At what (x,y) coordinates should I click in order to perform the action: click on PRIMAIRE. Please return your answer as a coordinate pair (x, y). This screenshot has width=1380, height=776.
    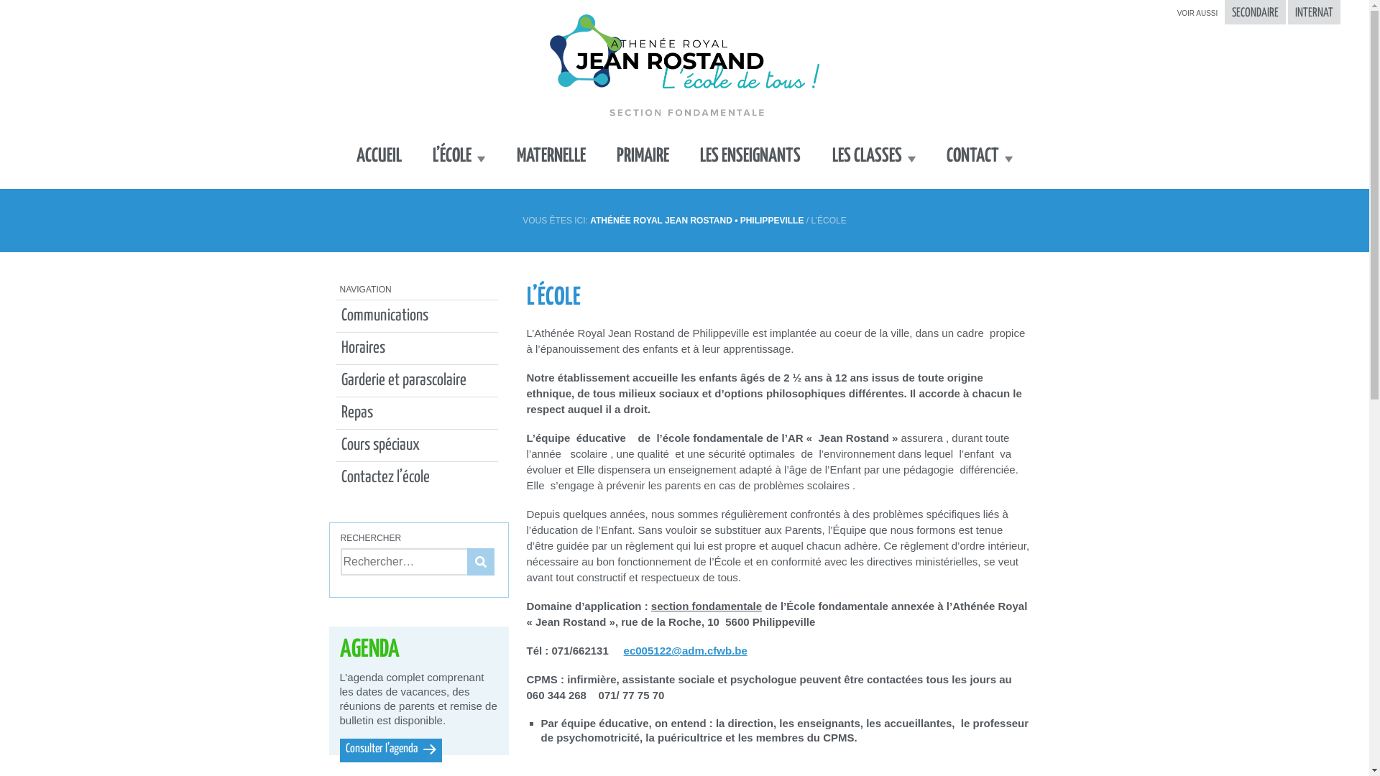
    Looking at the image, I should click on (643, 155).